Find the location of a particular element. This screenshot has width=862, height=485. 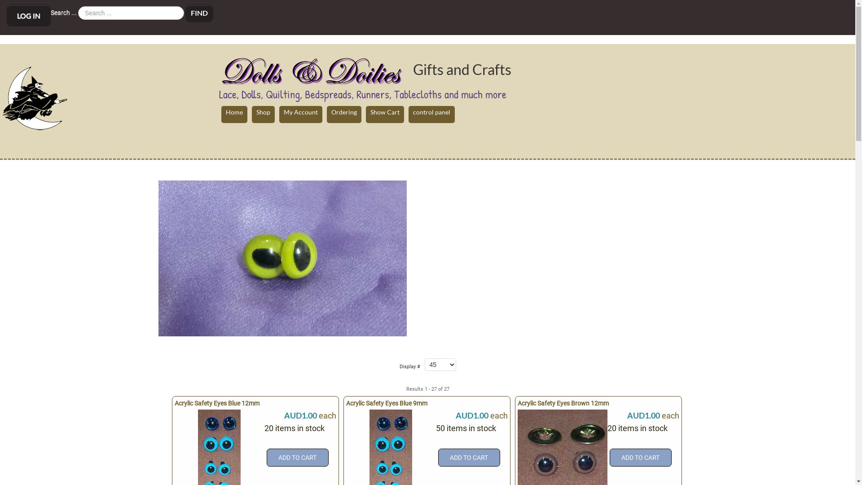

Home is located at coordinates (234, 115).